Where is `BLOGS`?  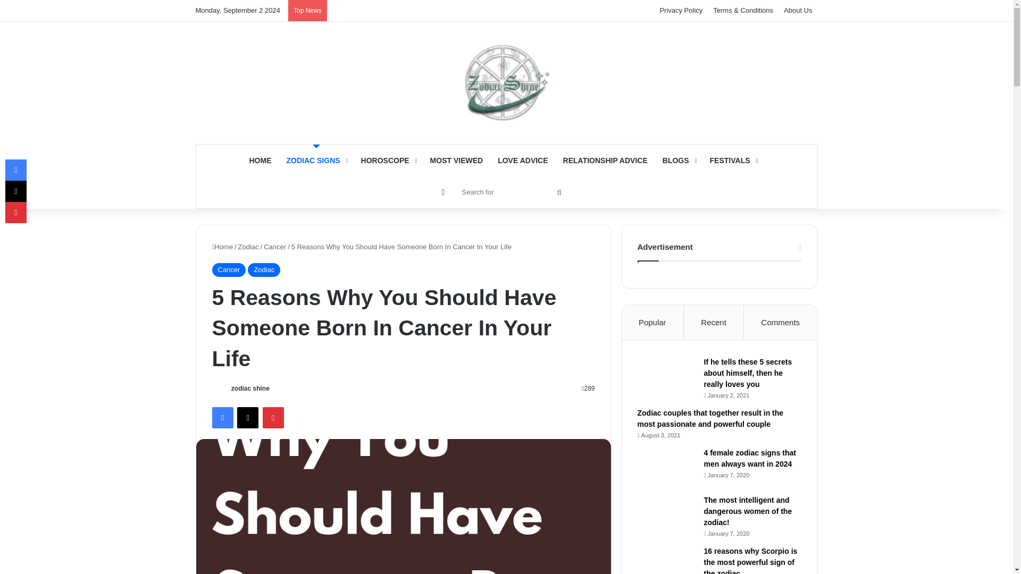 BLOGS is located at coordinates (679, 161).